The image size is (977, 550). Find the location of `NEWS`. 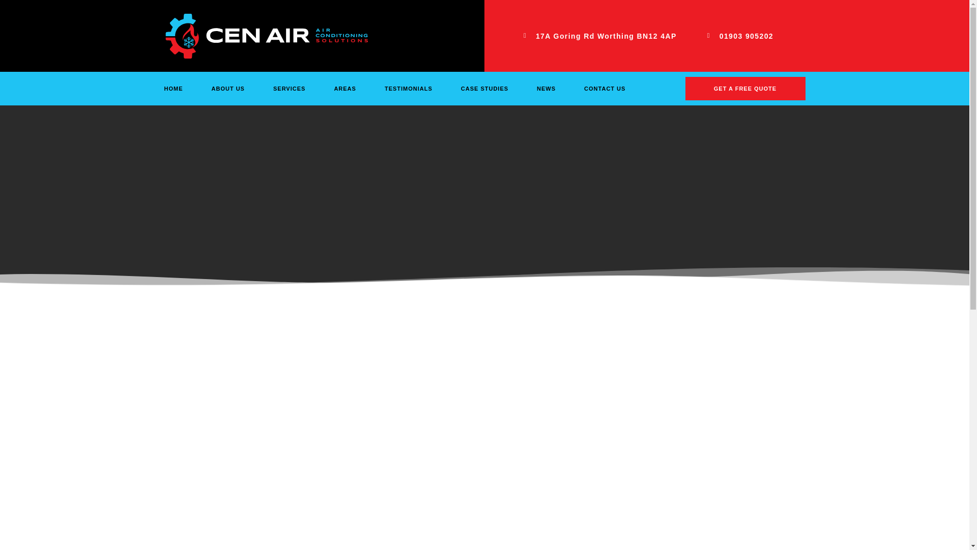

NEWS is located at coordinates (546, 89).